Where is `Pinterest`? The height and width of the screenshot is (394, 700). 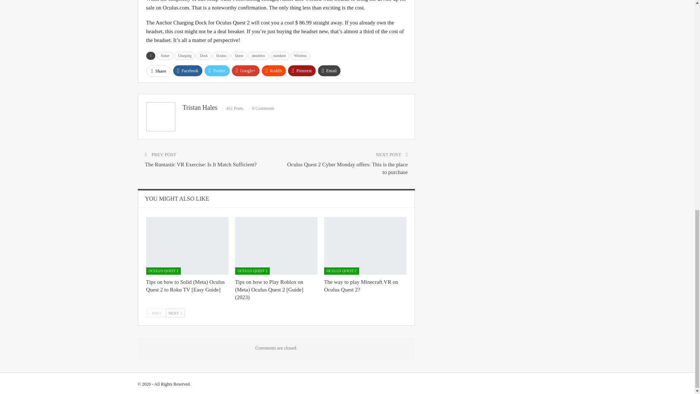 Pinterest is located at coordinates (302, 71).